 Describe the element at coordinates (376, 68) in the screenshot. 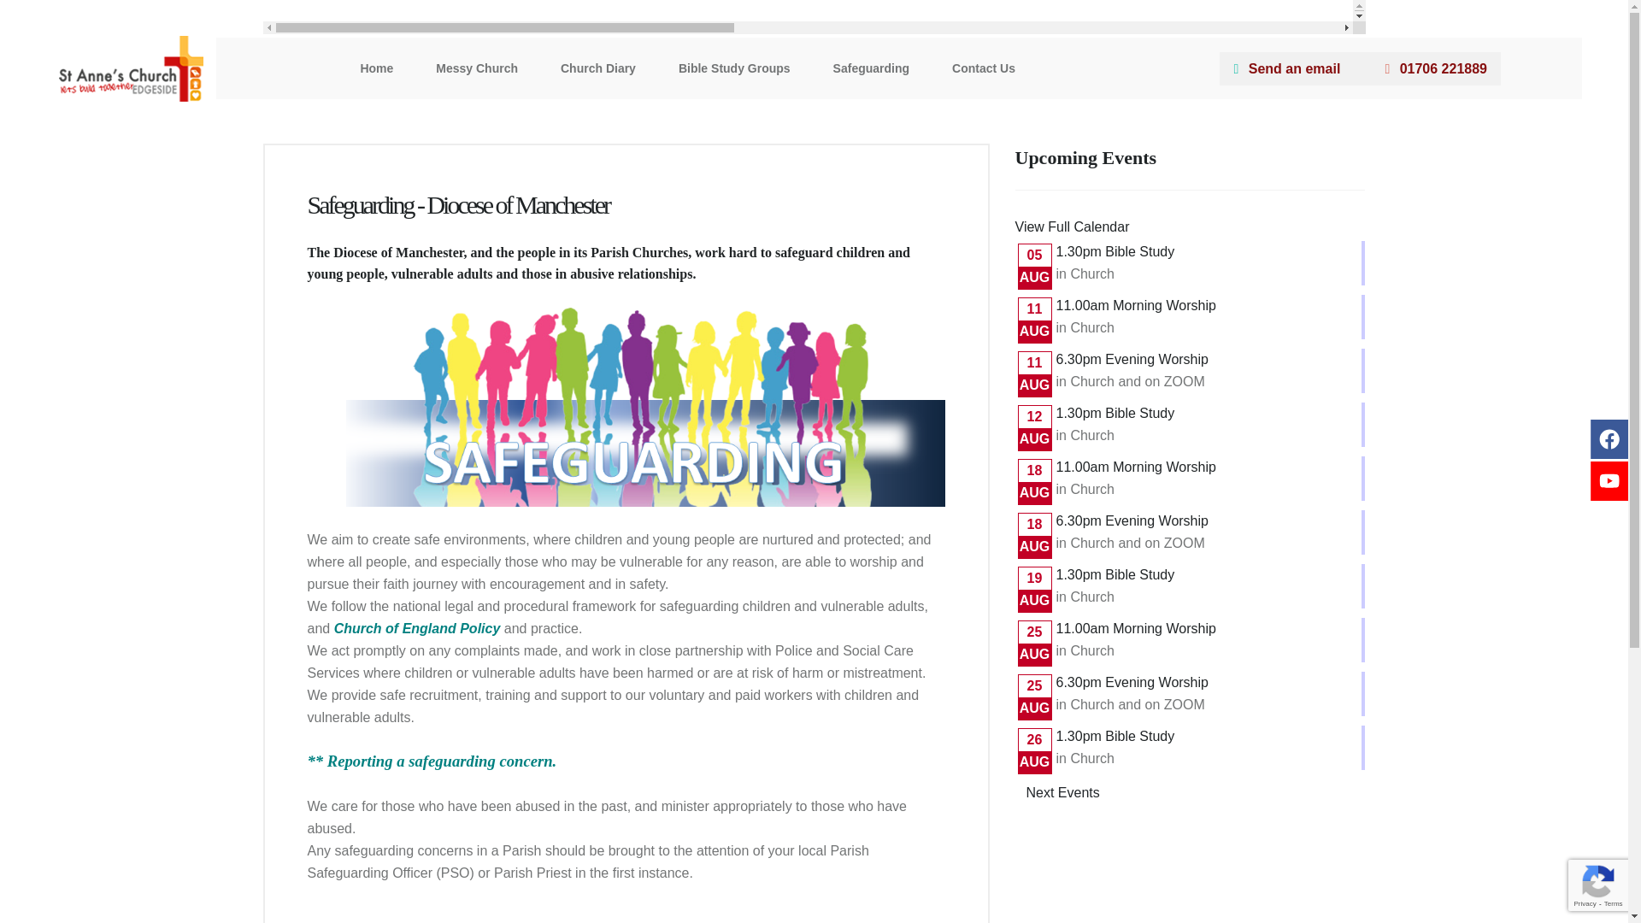

I see `Home` at that location.